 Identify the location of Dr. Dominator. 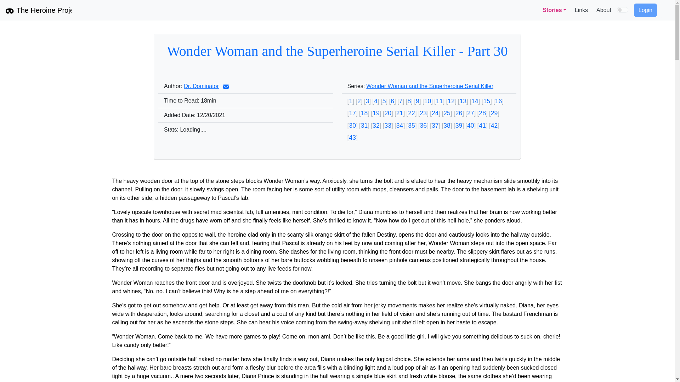
(201, 86).